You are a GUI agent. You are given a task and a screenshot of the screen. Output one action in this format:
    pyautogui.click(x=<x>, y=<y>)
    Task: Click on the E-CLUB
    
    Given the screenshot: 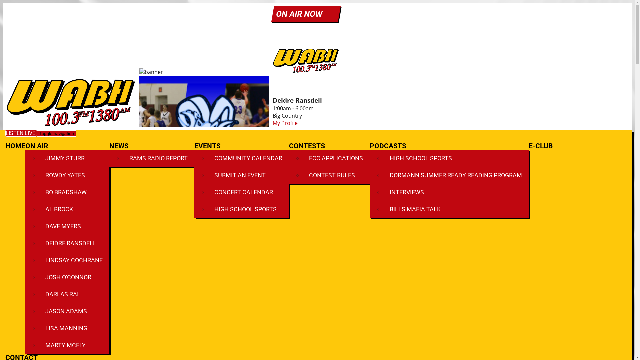 What is the action you would take?
    pyautogui.click(x=541, y=146)
    